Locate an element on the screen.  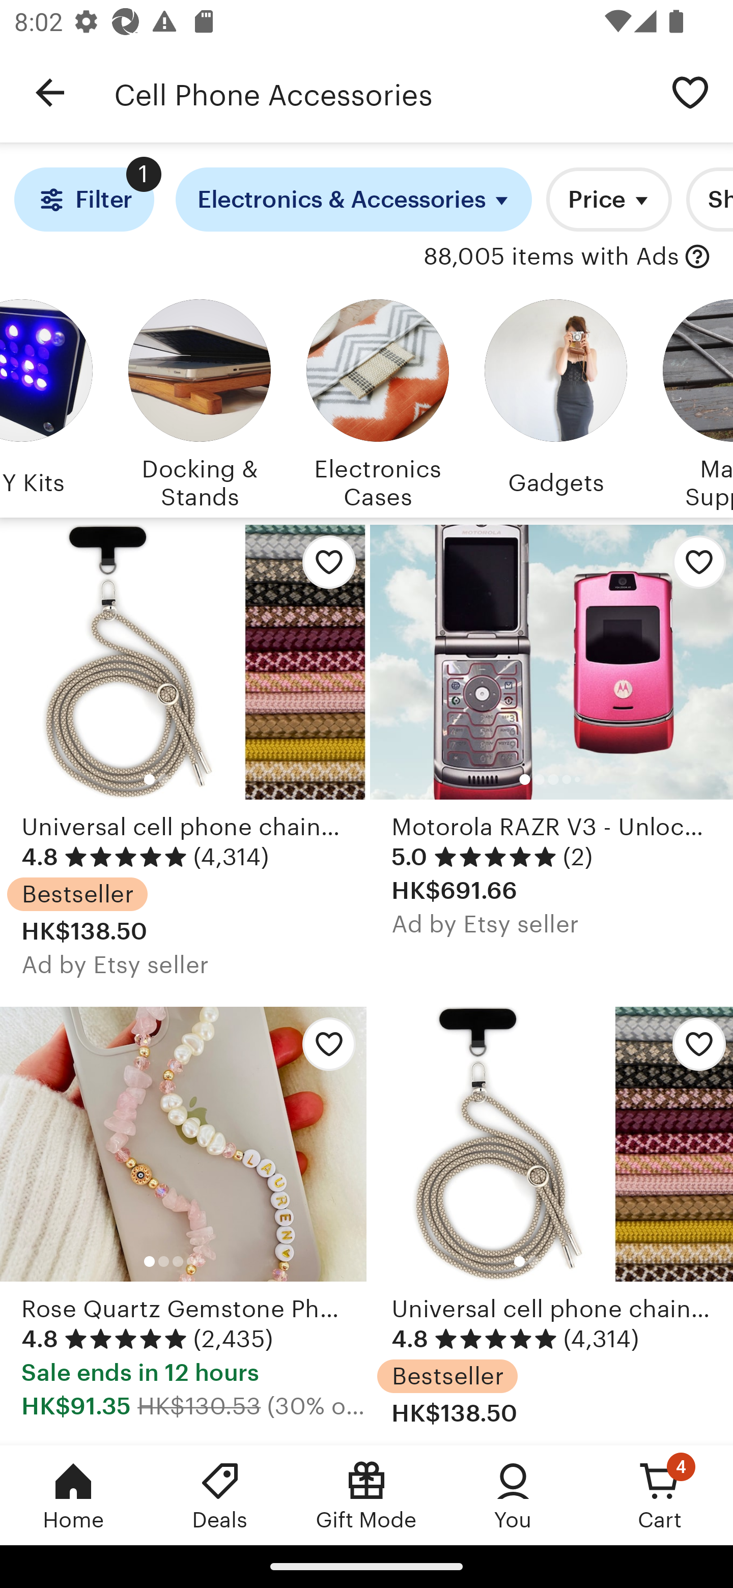
Cart, 4 new notifications Cart is located at coordinates (660, 1495).